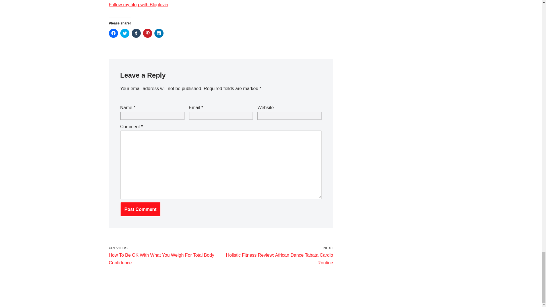 The image size is (546, 307). I want to click on Click to share on Pinterest, so click(147, 33).